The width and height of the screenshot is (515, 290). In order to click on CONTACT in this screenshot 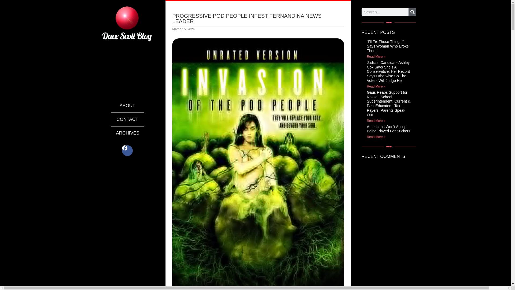, I will do `click(127, 119)`.